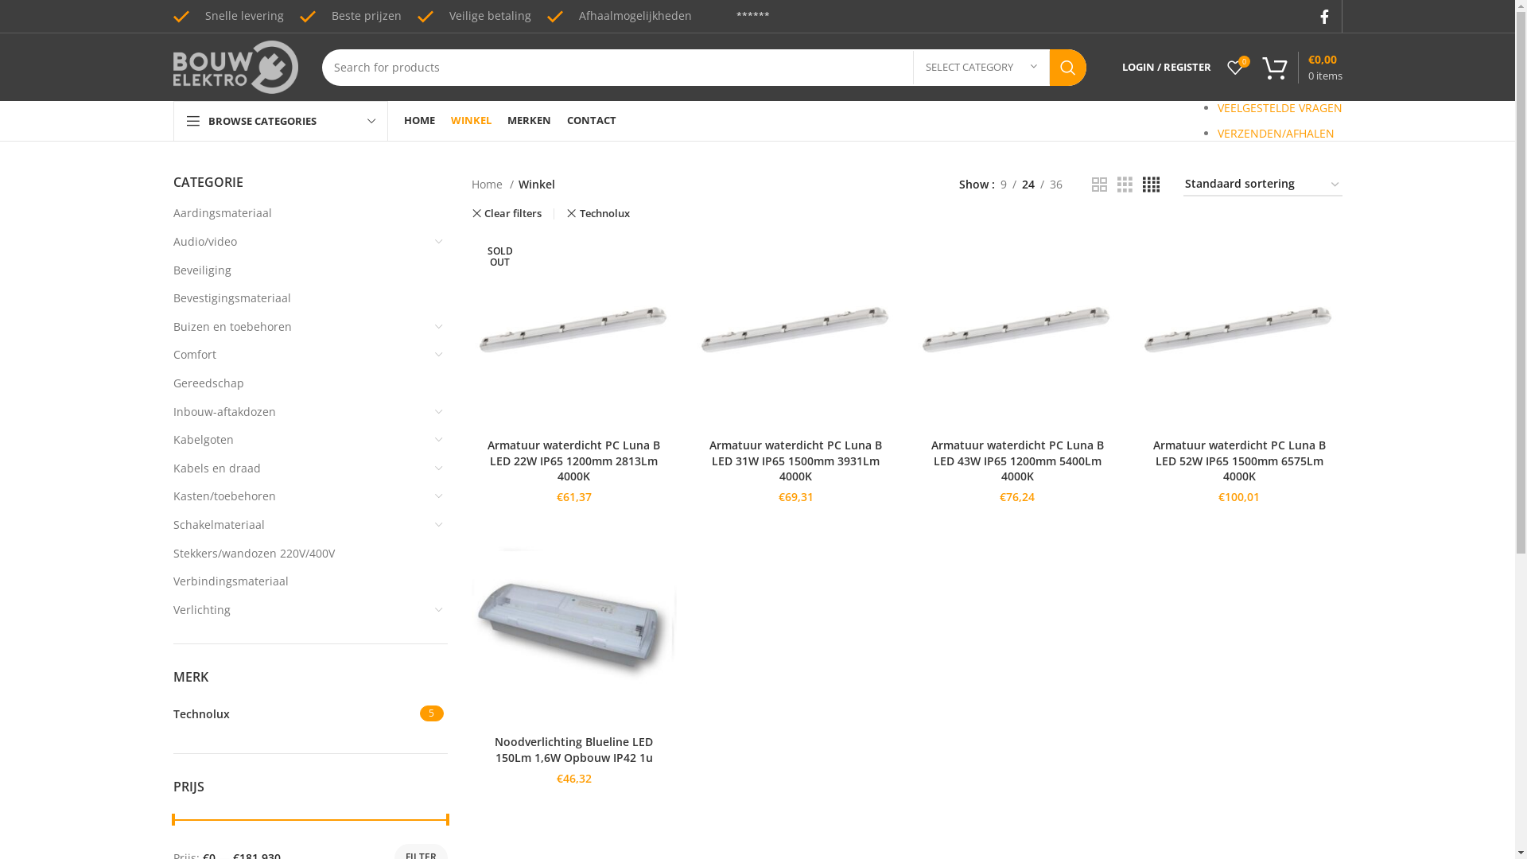  Describe the element at coordinates (1004, 185) in the screenshot. I see `9` at that location.